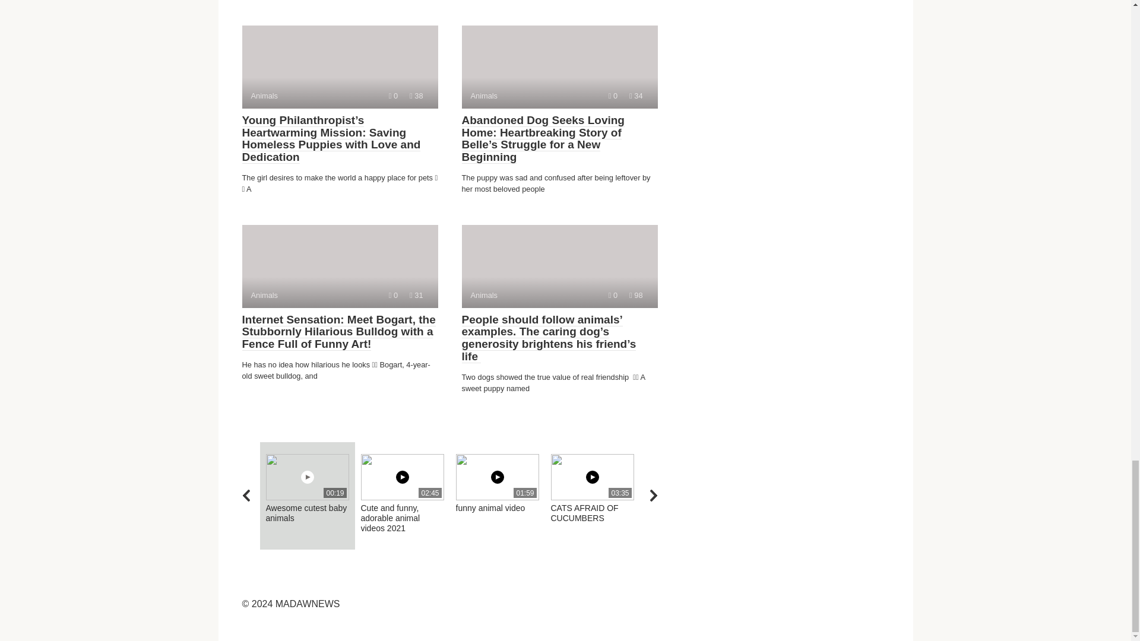 The height and width of the screenshot is (641, 1140). What do you see at coordinates (340, 266) in the screenshot?
I see `Views` at bounding box center [340, 266].